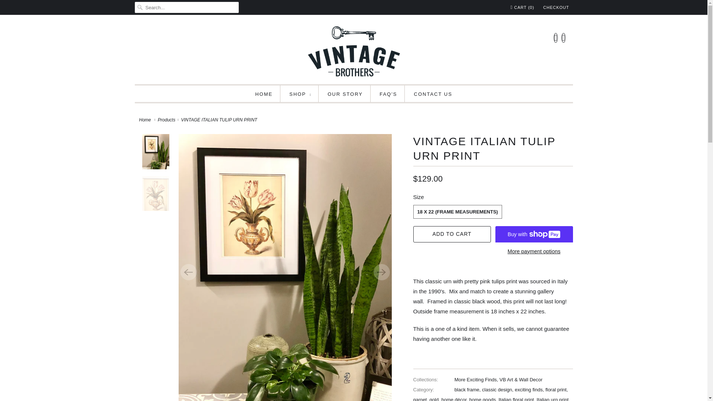 The height and width of the screenshot is (401, 713). I want to click on Products tagged gold, so click(434, 399).